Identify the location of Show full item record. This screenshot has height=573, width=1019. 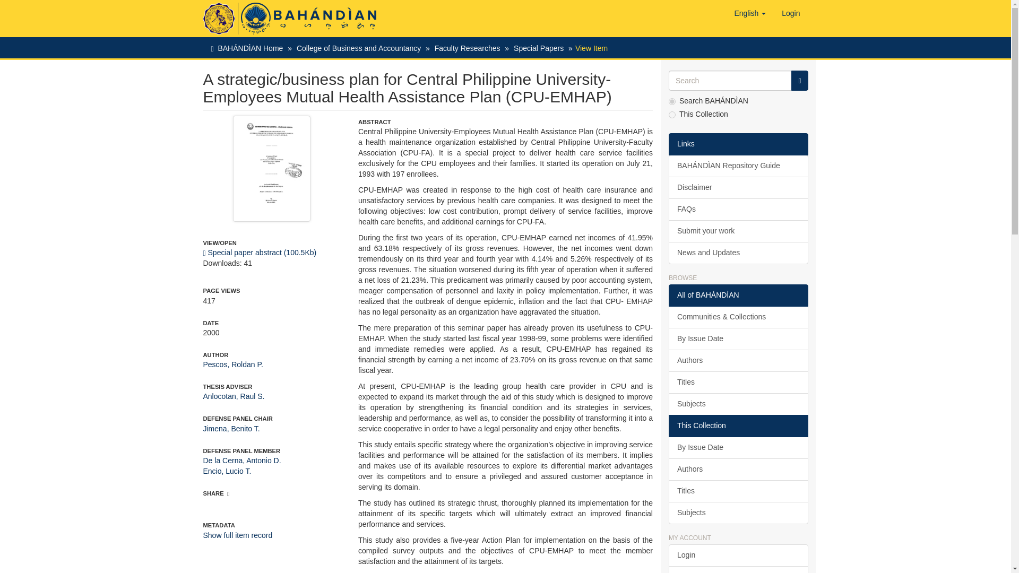
(237, 535).